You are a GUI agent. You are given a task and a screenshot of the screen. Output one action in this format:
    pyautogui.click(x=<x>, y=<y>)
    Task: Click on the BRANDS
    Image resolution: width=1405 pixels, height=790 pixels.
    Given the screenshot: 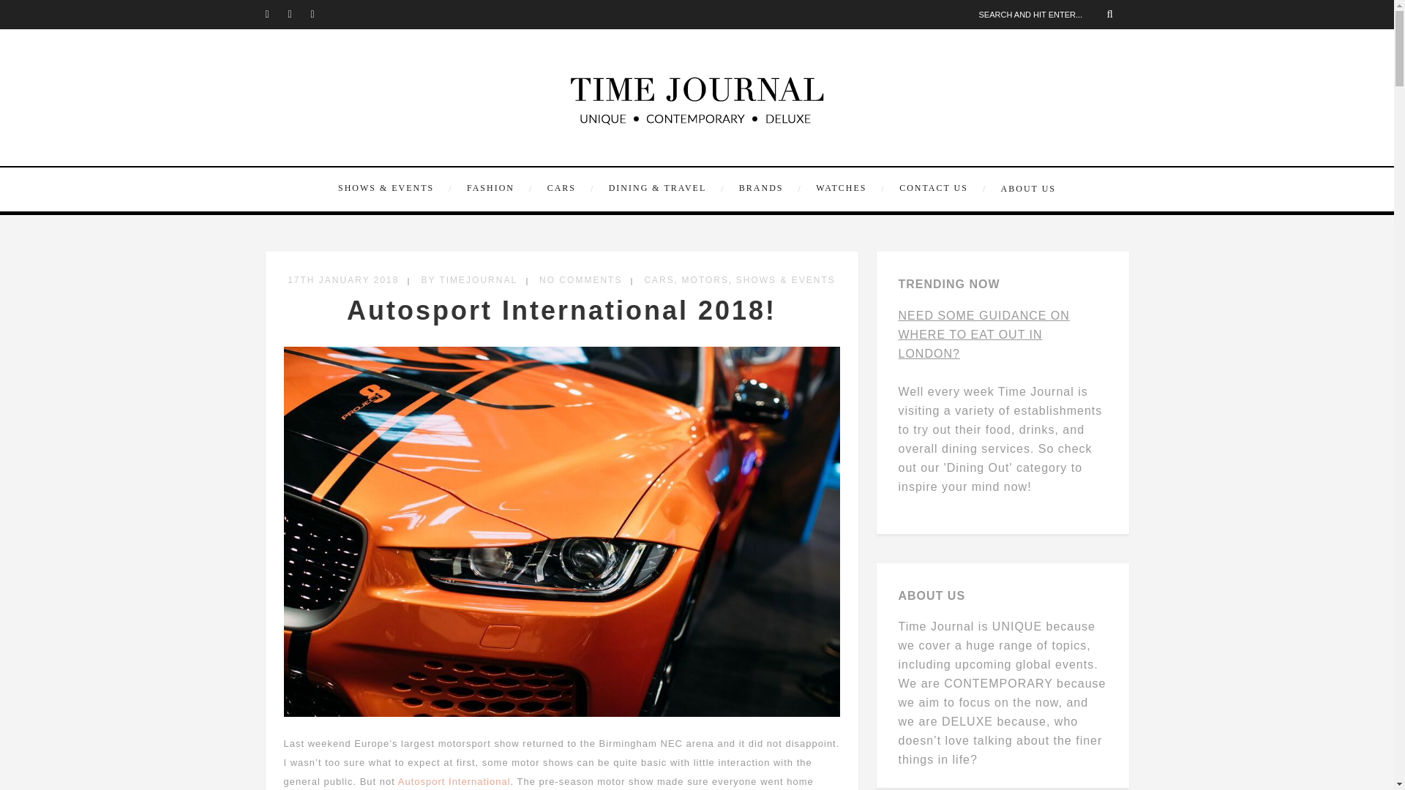 What is the action you would take?
    pyautogui.click(x=768, y=188)
    